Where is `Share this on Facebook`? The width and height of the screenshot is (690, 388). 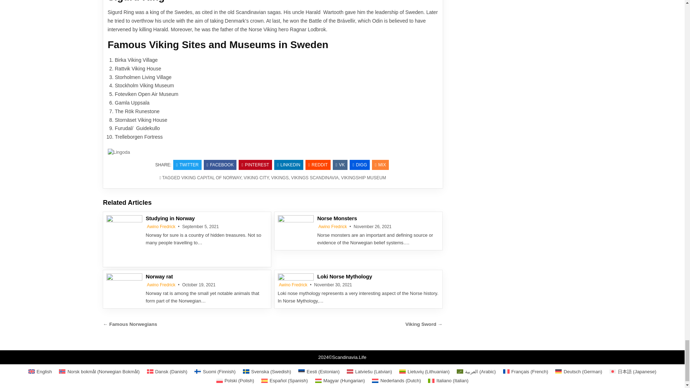 Share this on Facebook is located at coordinates (220, 165).